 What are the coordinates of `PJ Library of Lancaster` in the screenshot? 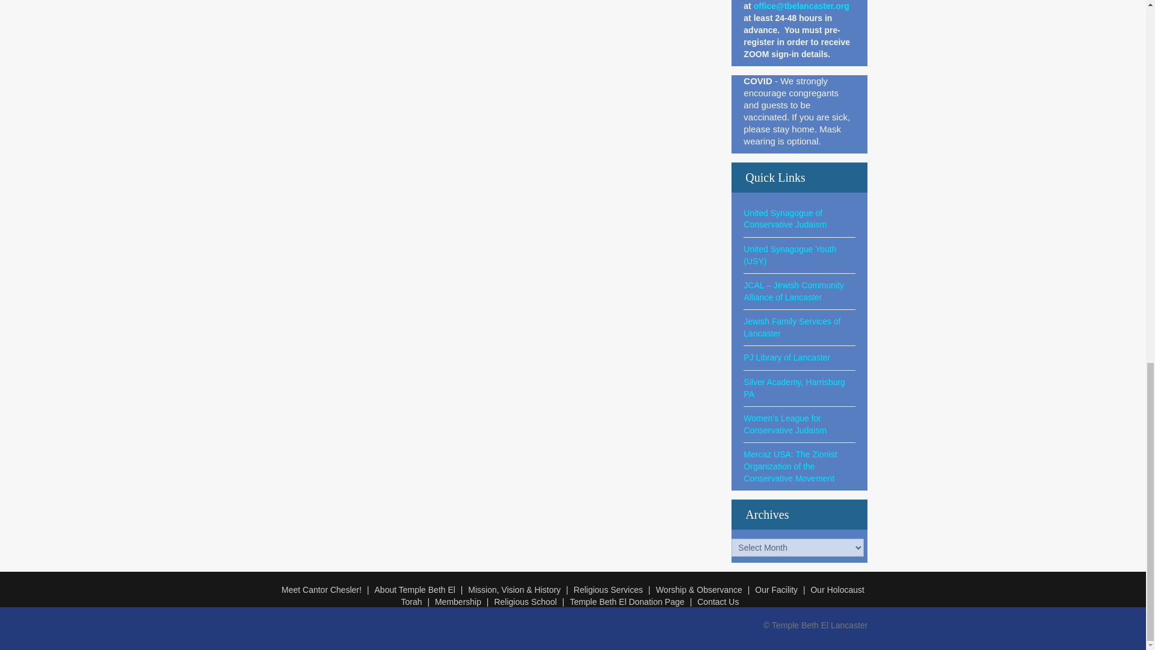 It's located at (787, 357).